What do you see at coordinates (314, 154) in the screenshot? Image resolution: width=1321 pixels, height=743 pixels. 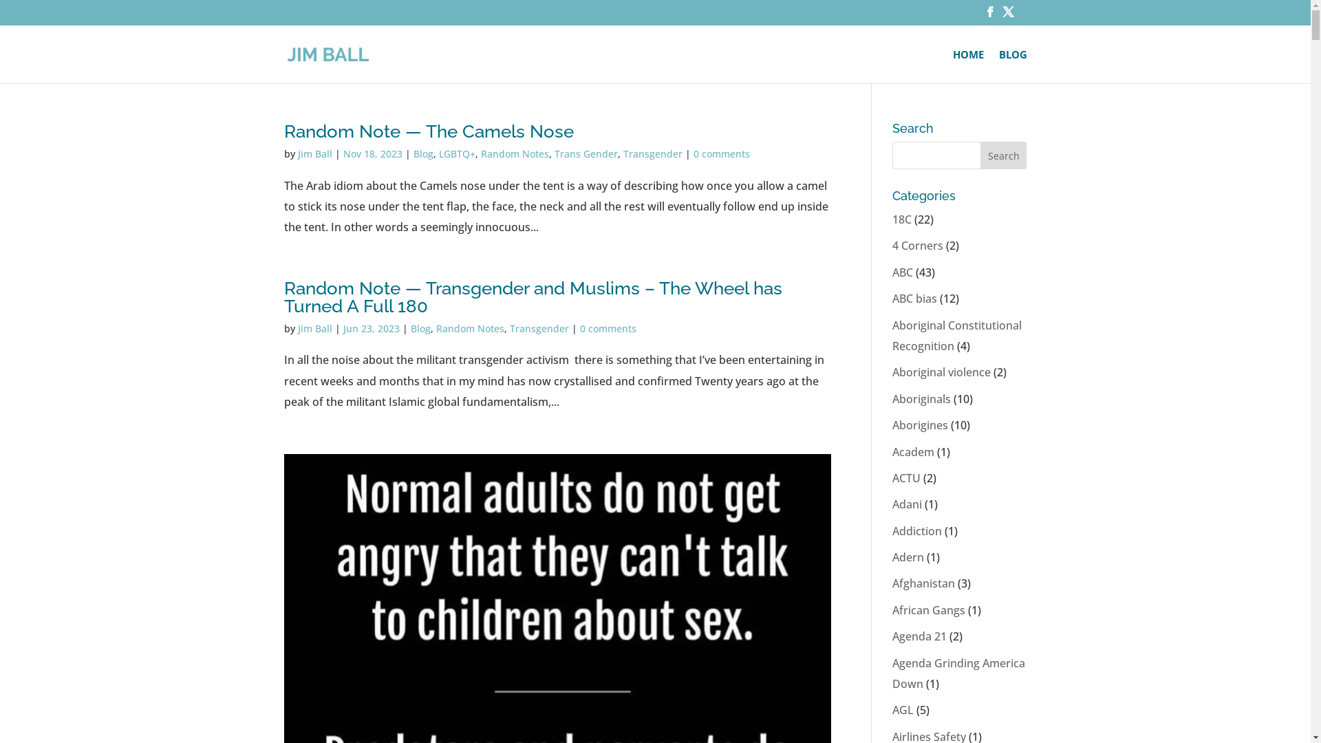 I see `Jim Ball` at bounding box center [314, 154].